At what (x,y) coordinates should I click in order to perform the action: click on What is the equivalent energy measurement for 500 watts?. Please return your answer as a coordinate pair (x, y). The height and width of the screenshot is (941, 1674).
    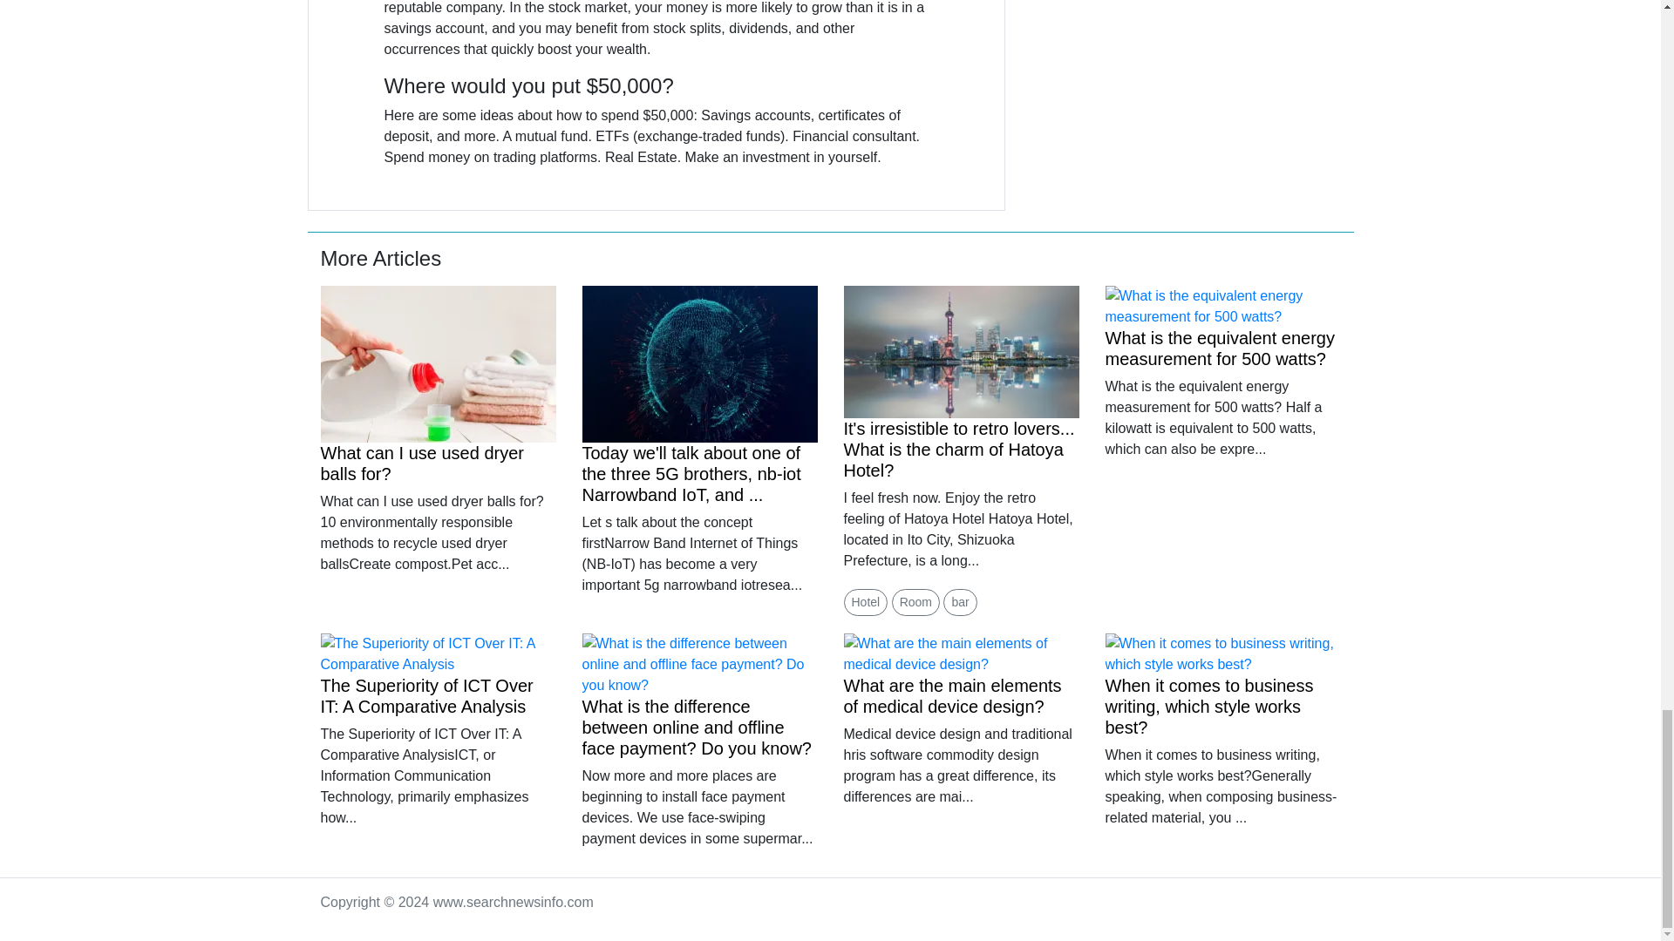
    Looking at the image, I should click on (1221, 349).